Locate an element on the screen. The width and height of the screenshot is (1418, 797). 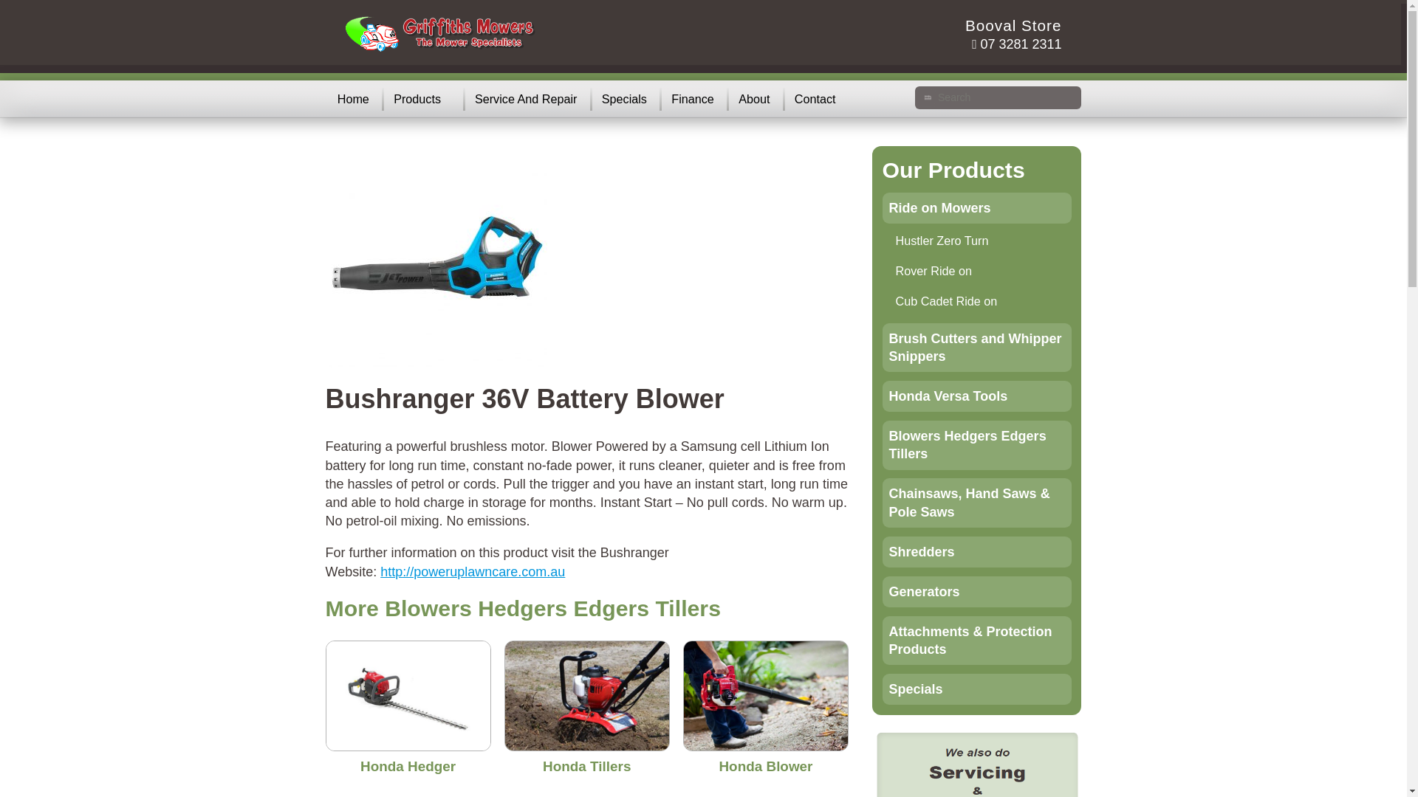
Honda Blower is located at coordinates (765, 766).